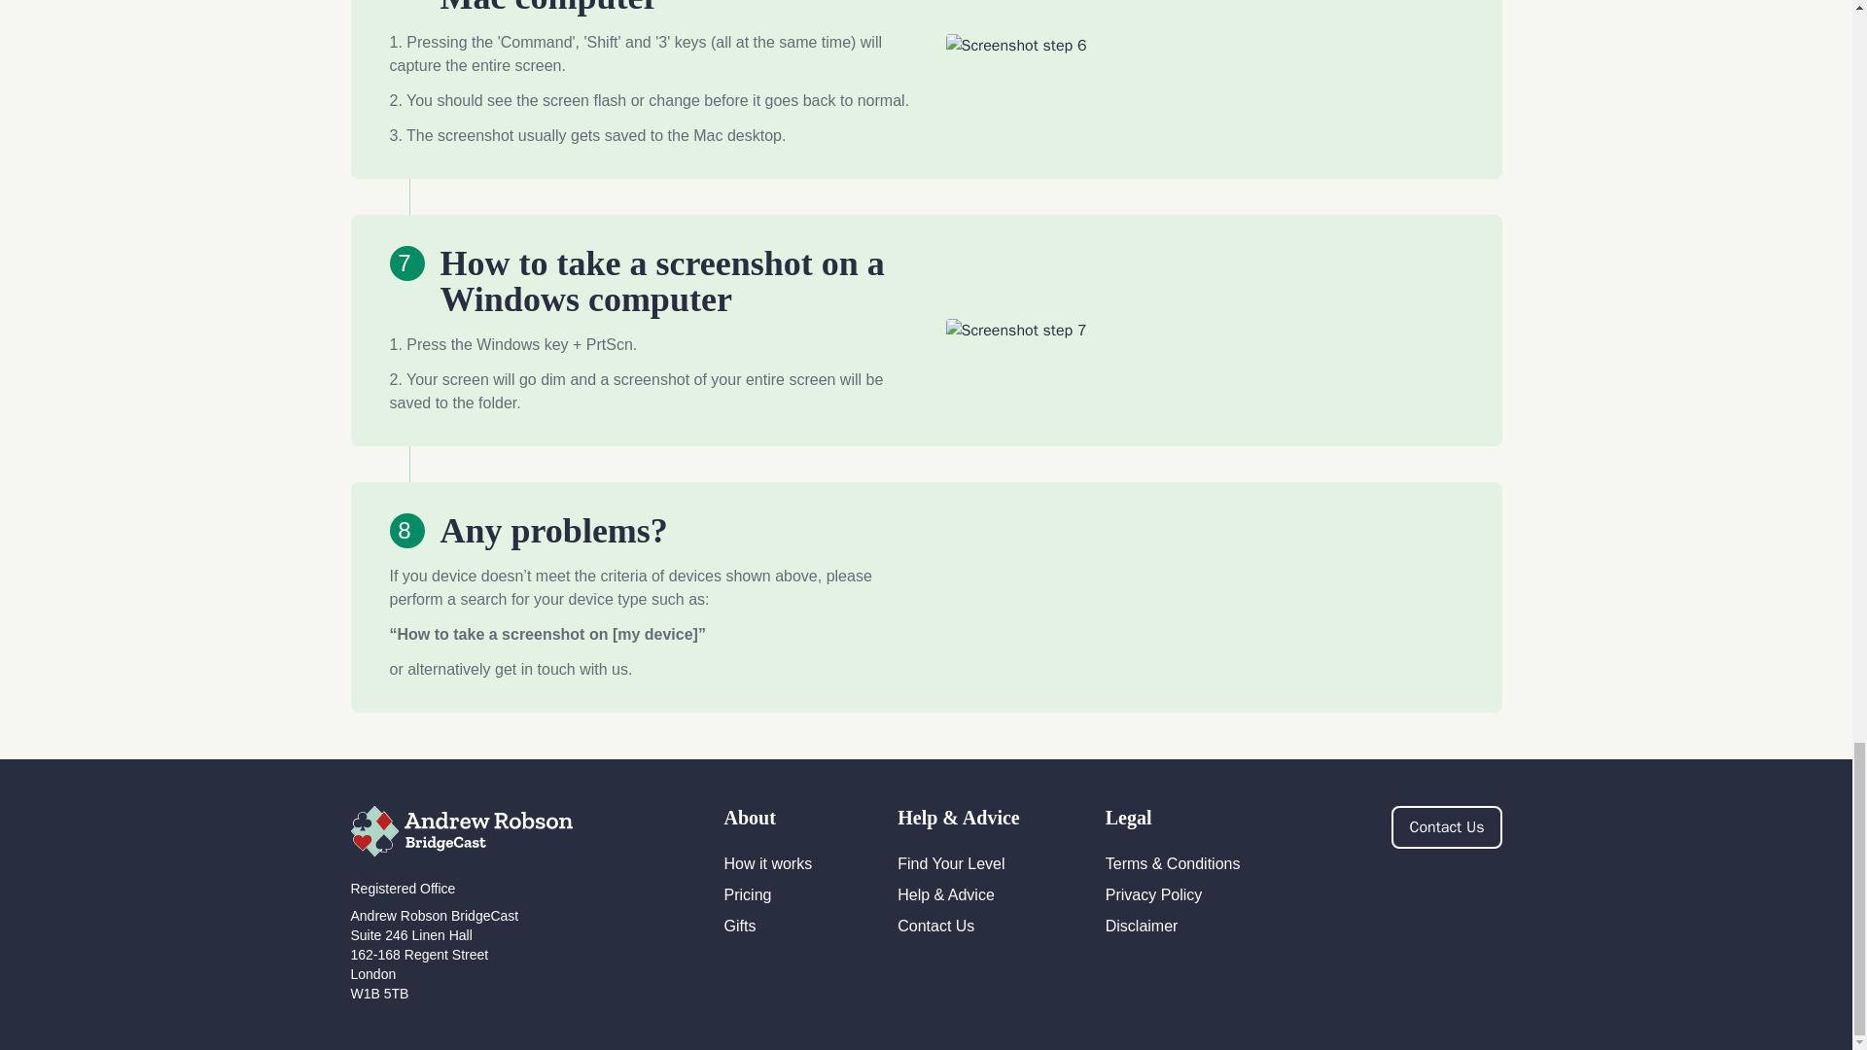  Describe the element at coordinates (748, 894) in the screenshot. I see `Pricing` at that location.